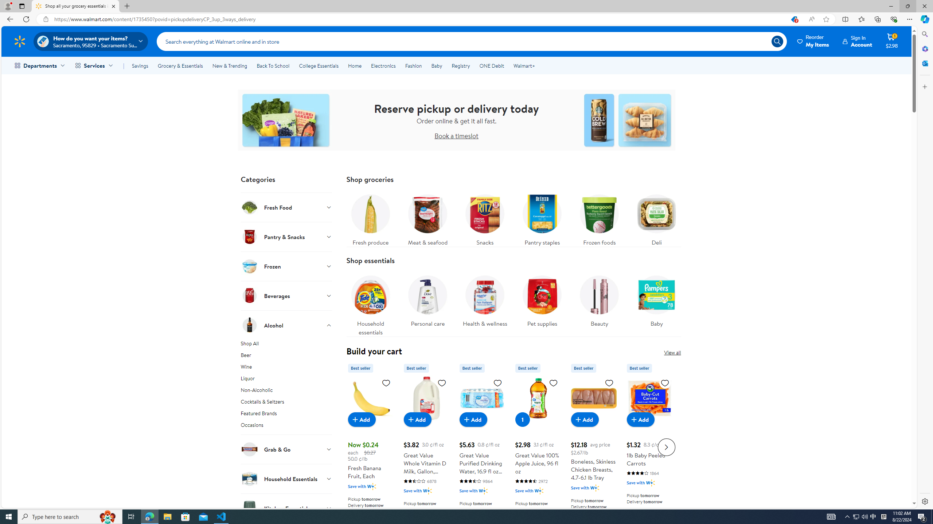 The height and width of the screenshot is (524, 933). I want to click on Liquor, so click(286, 380).